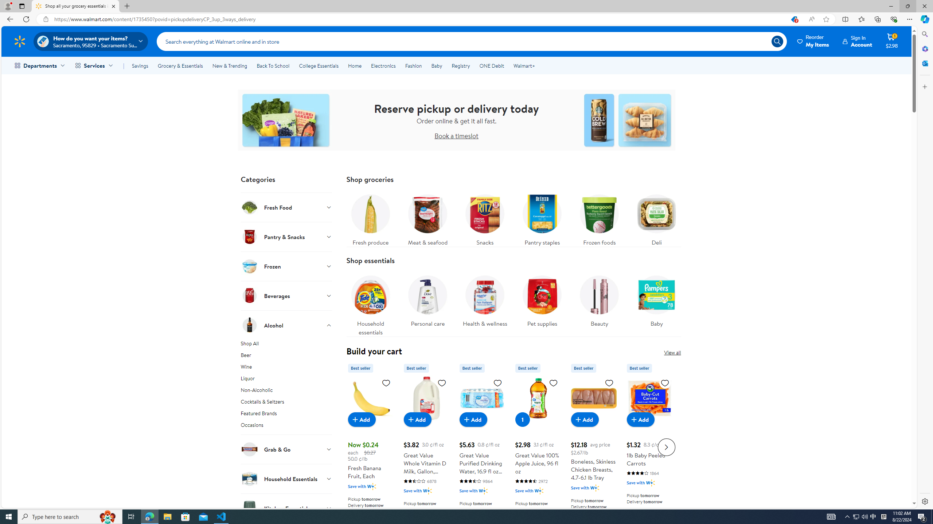 The height and width of the screenshot is (524, 933). I want to click on Liquor, so click(286, 380).